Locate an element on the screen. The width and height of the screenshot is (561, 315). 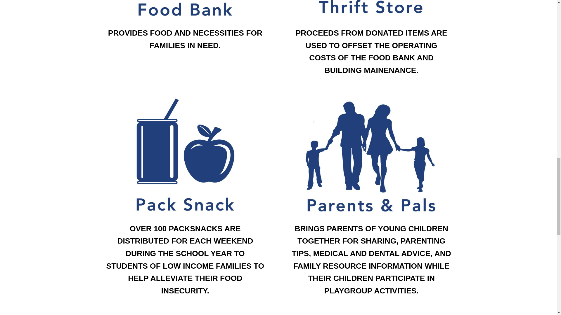
Provides food and necessities for families in need. is located at coordinates (185, 13).